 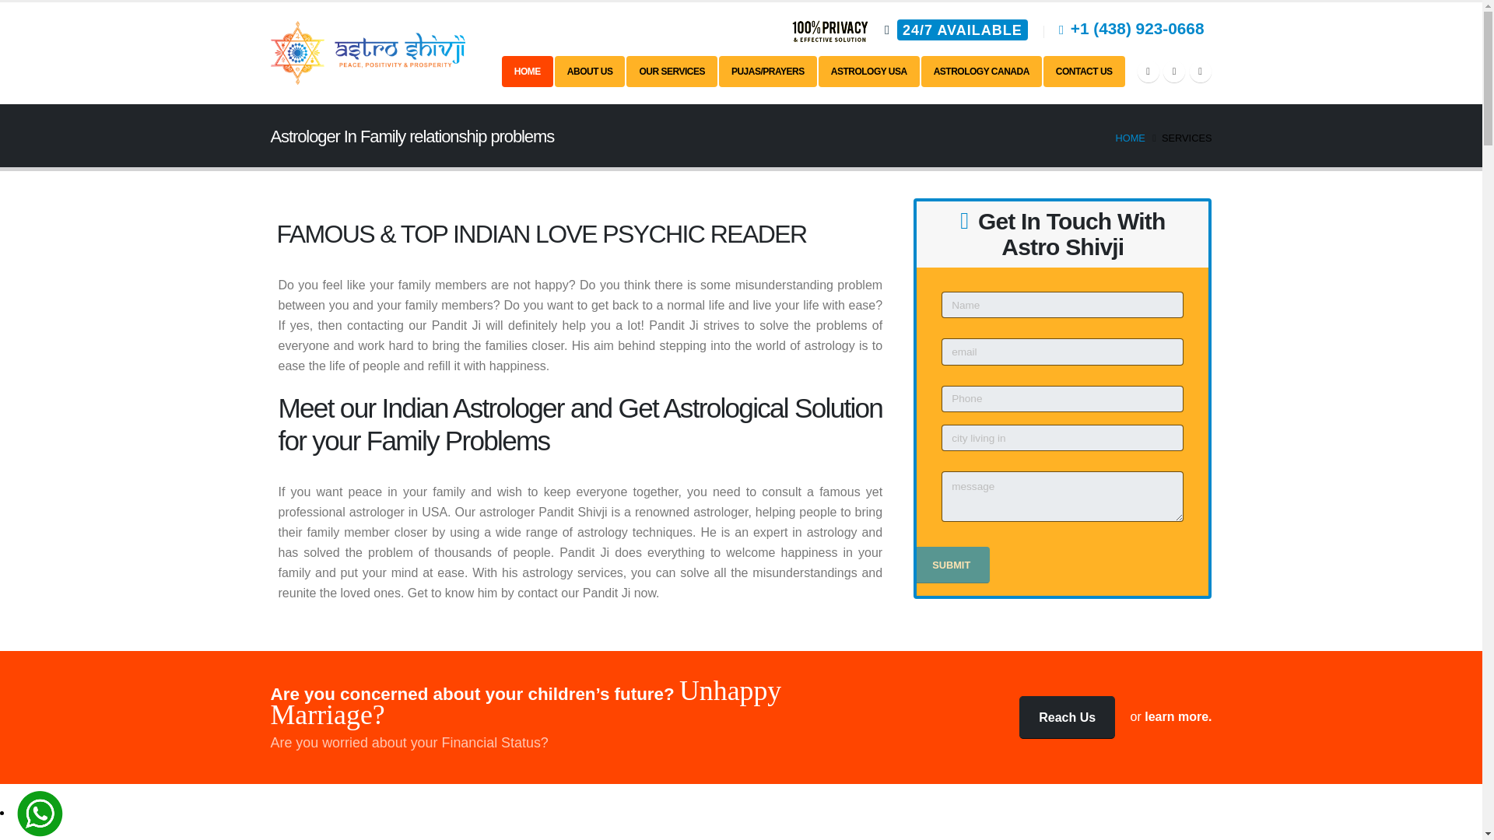 I want to click on HOME, so click(x=528, y=72).